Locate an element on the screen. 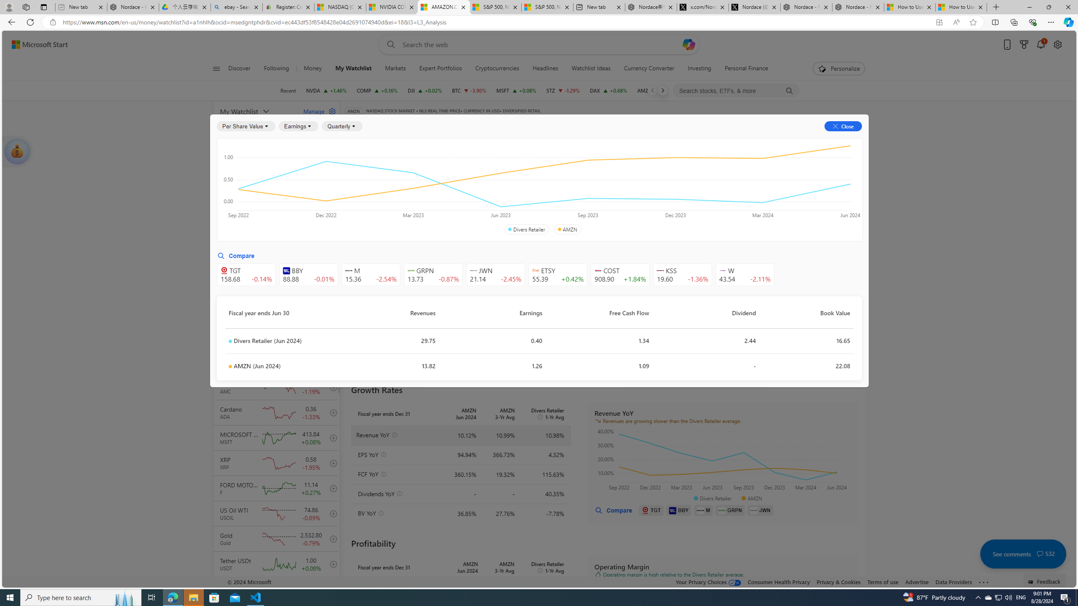  Watchlist Ideas is located at coordinates (590, 69).